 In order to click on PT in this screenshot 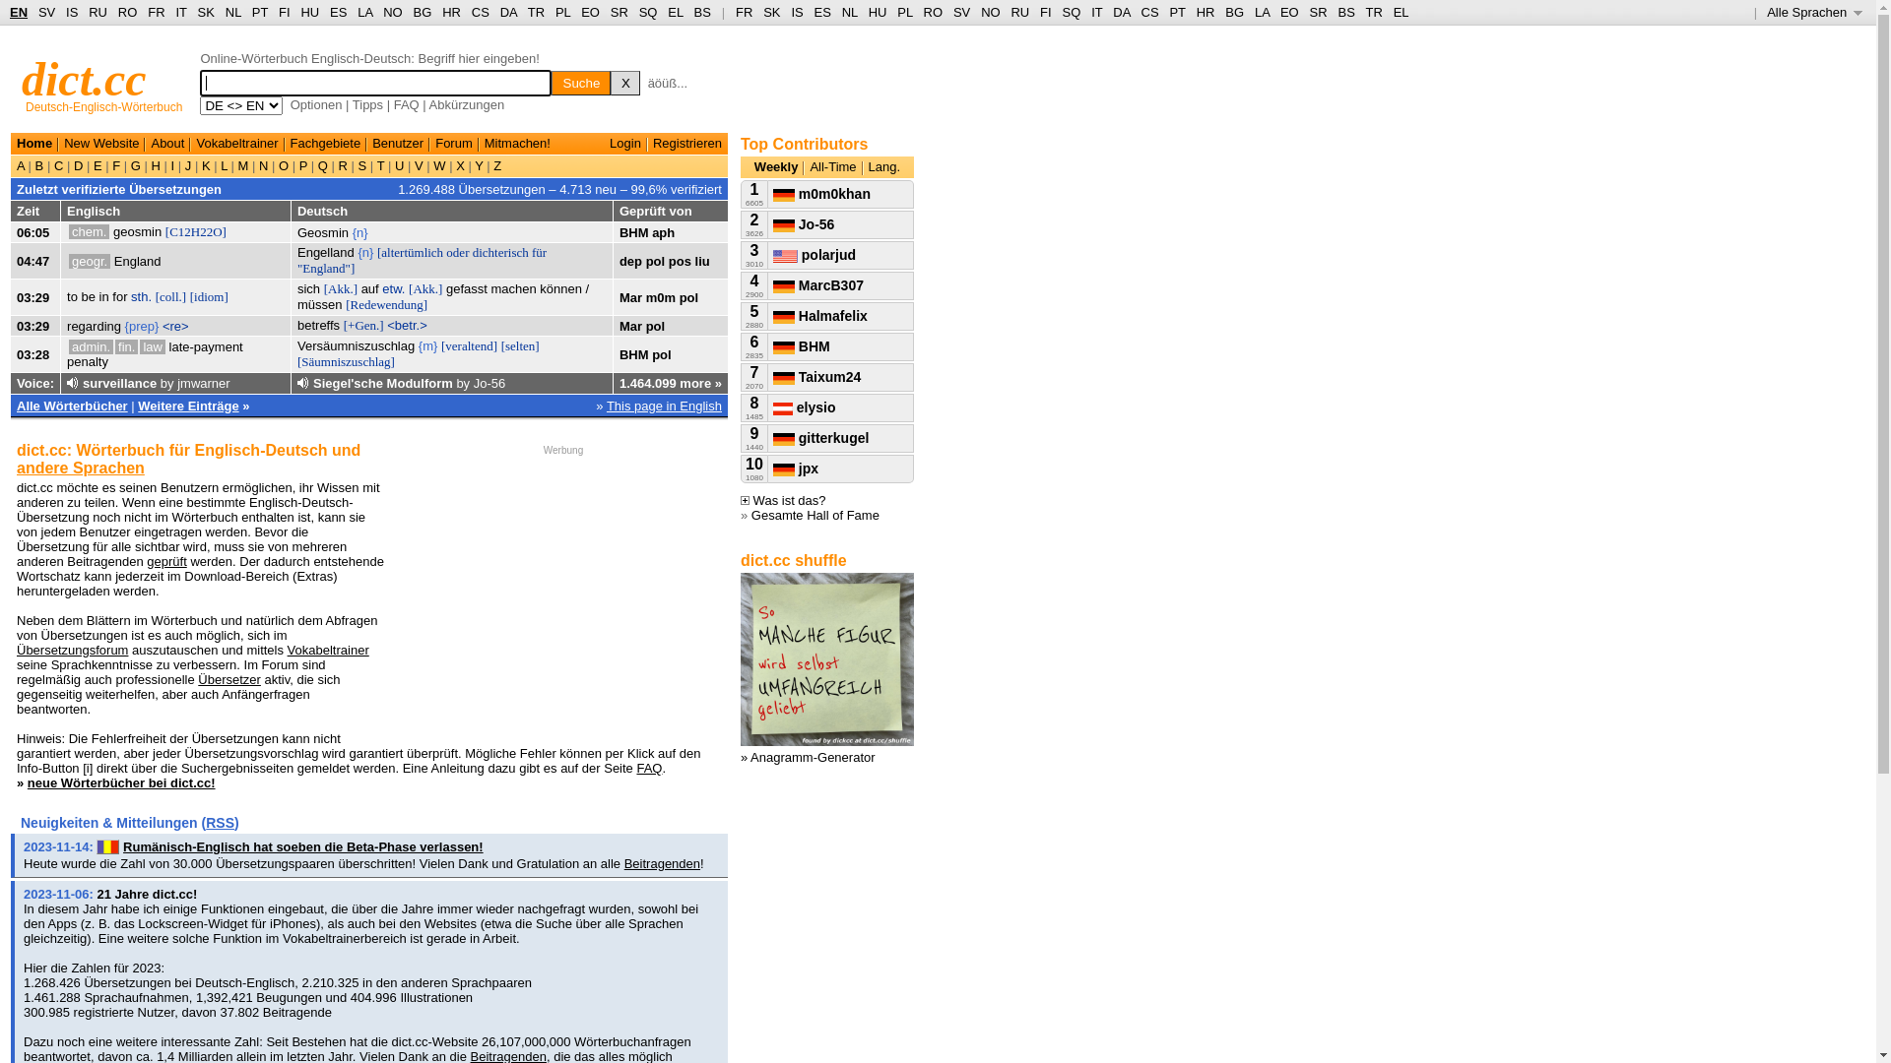, I will do `click(260, 12)`.